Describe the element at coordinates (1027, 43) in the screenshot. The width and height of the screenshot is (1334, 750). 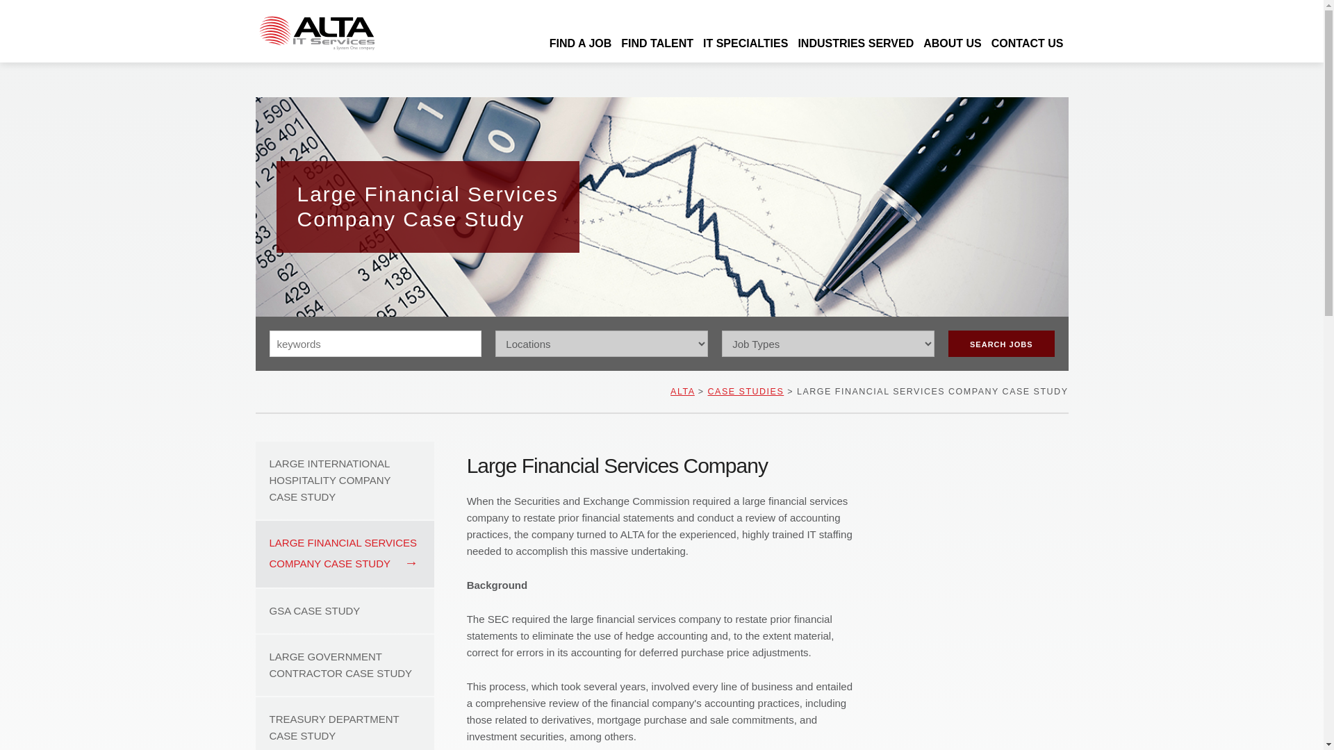
I see `CONTACT US` at that location.